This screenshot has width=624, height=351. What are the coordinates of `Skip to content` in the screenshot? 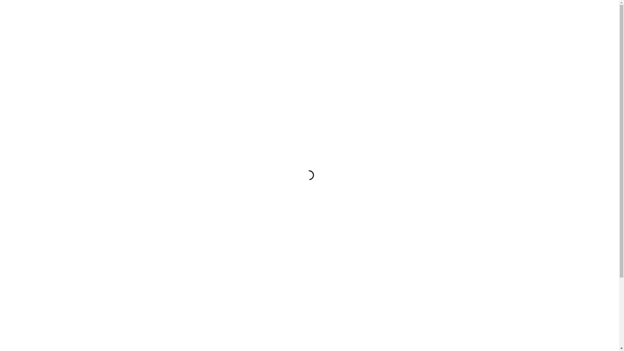 It's located at (0, 0).